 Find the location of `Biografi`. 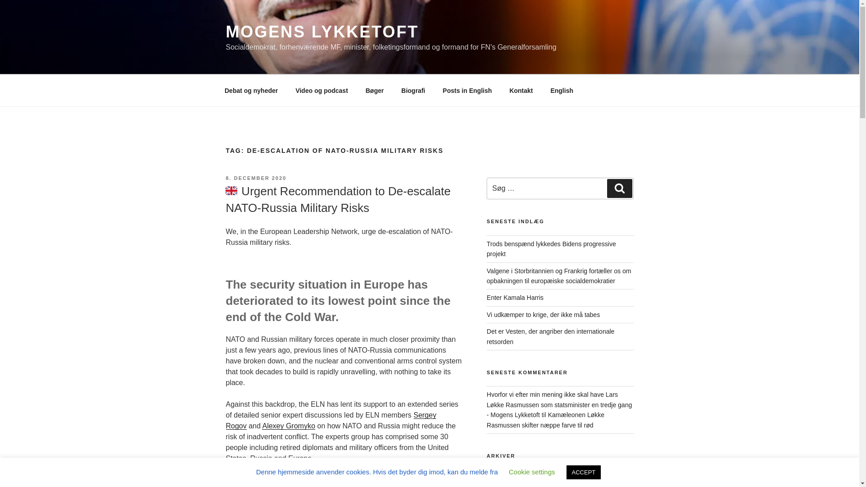

Biografi is located at coordinates (413, 90).